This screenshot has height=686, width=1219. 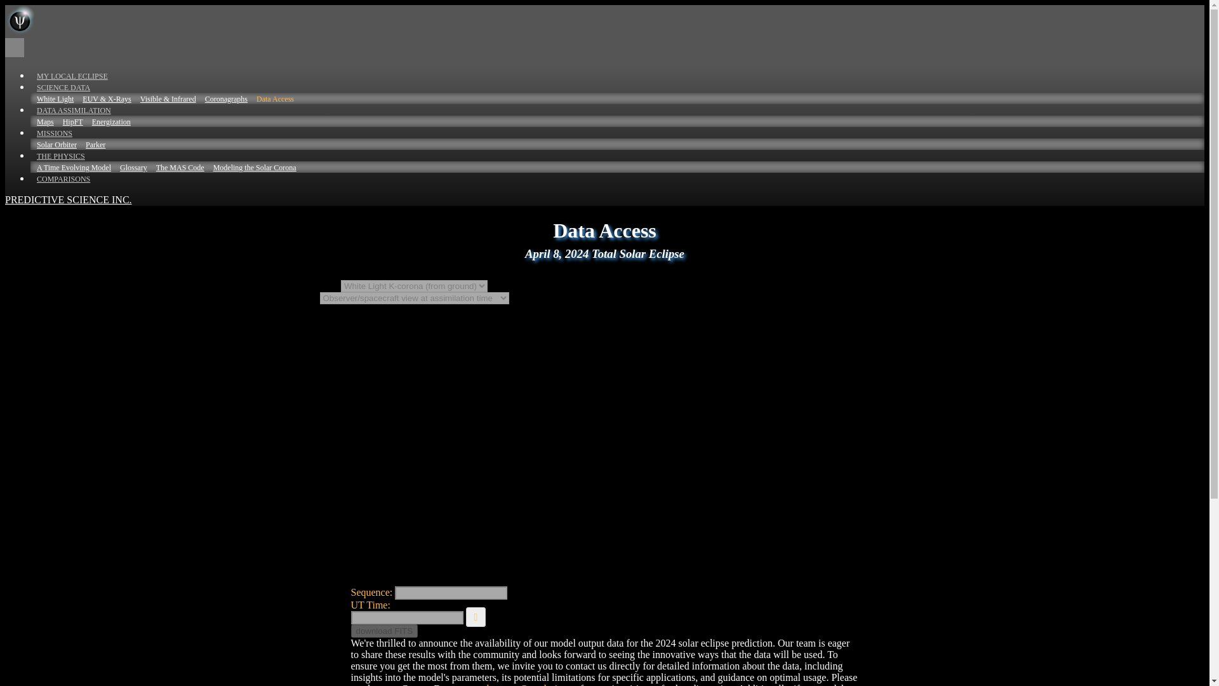 What do you see at coordinates (52, 99) in the screenshot?
I see `White Light` at bounding box center [52, 99].